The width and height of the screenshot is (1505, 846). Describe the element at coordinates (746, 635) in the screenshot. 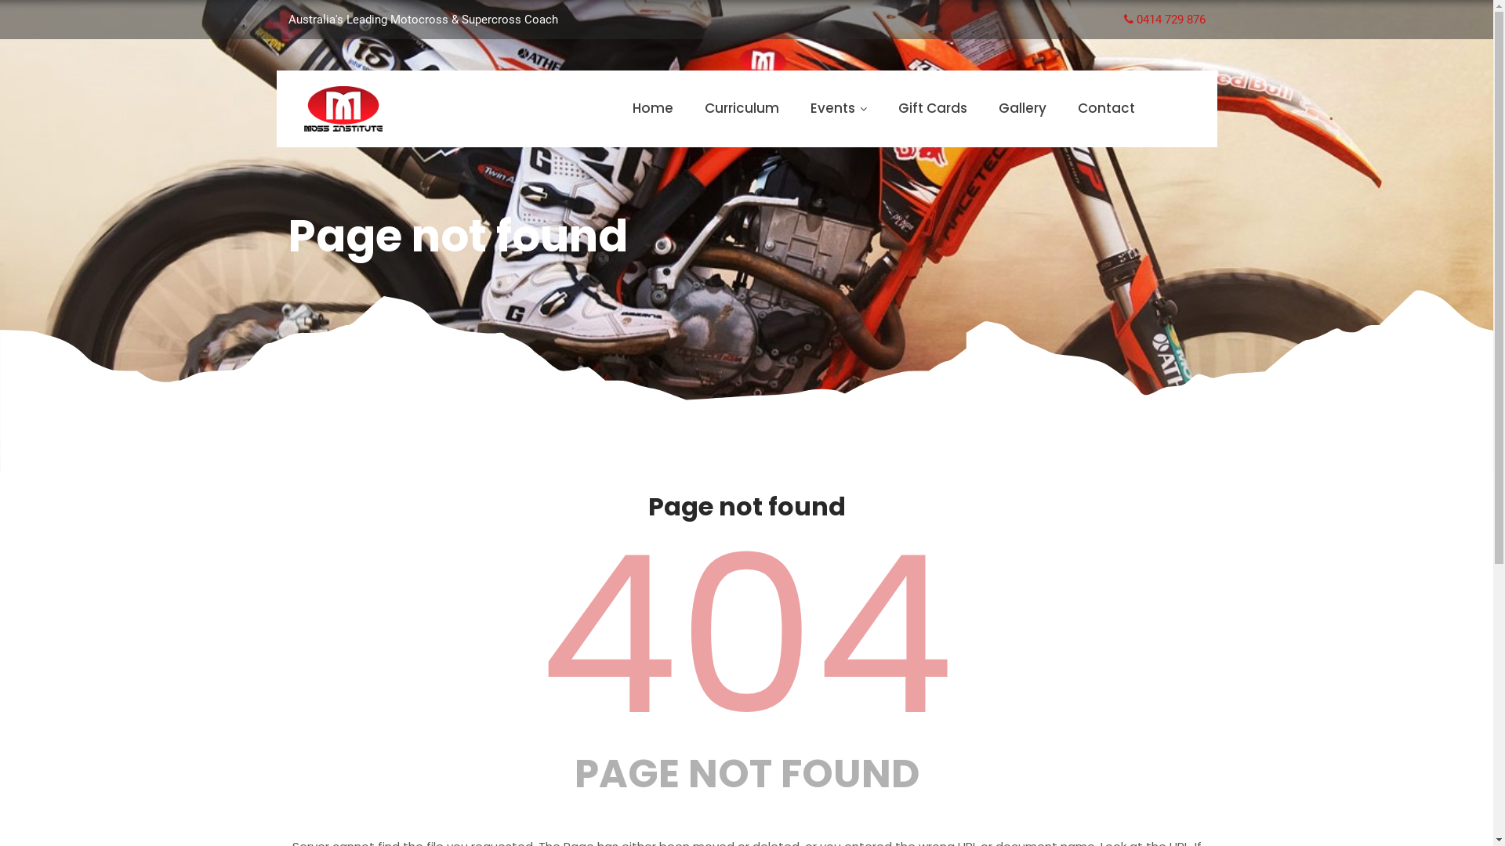

I see `404` at that location.